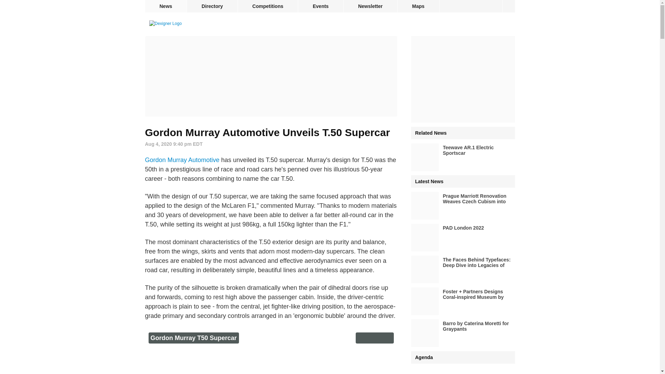  Describe the element at coordinates (463, 237) in the screenshot. I see `PAD London 2022` at that location.